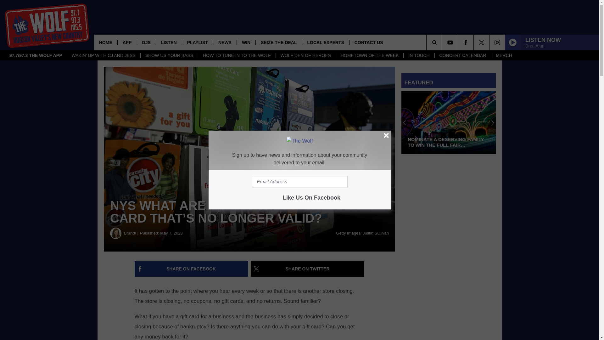  What do you see at coordinates (146, 42) in the screenshot?
I see `DJS` at bounding box center [146, 42].